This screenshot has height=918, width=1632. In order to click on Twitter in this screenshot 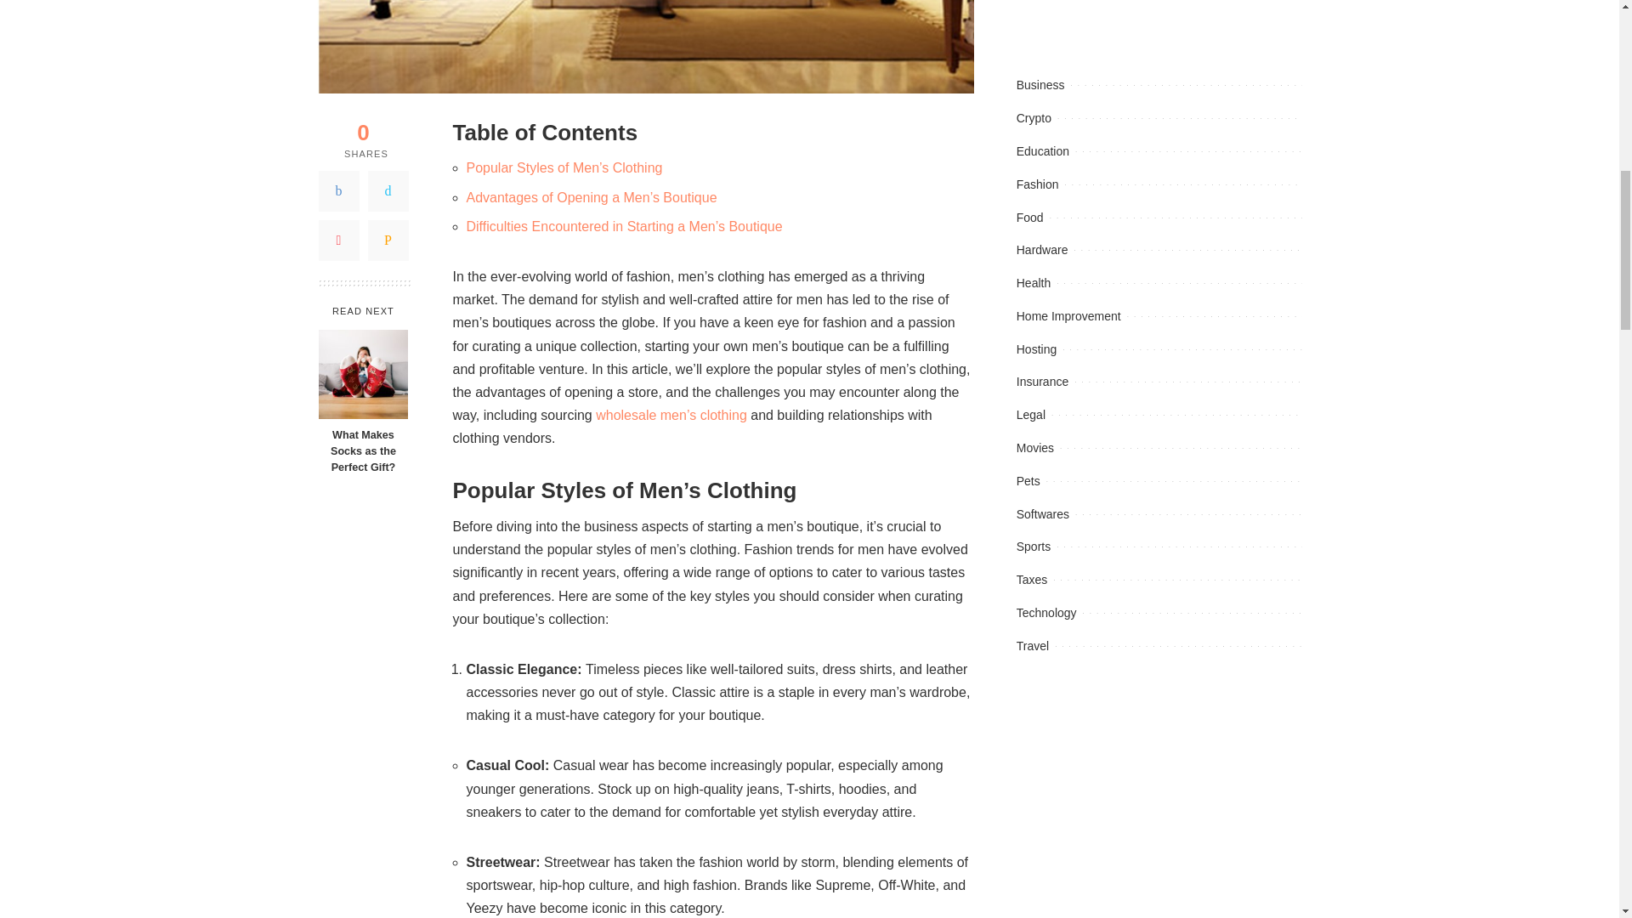, I will do `click(388, 190)`.